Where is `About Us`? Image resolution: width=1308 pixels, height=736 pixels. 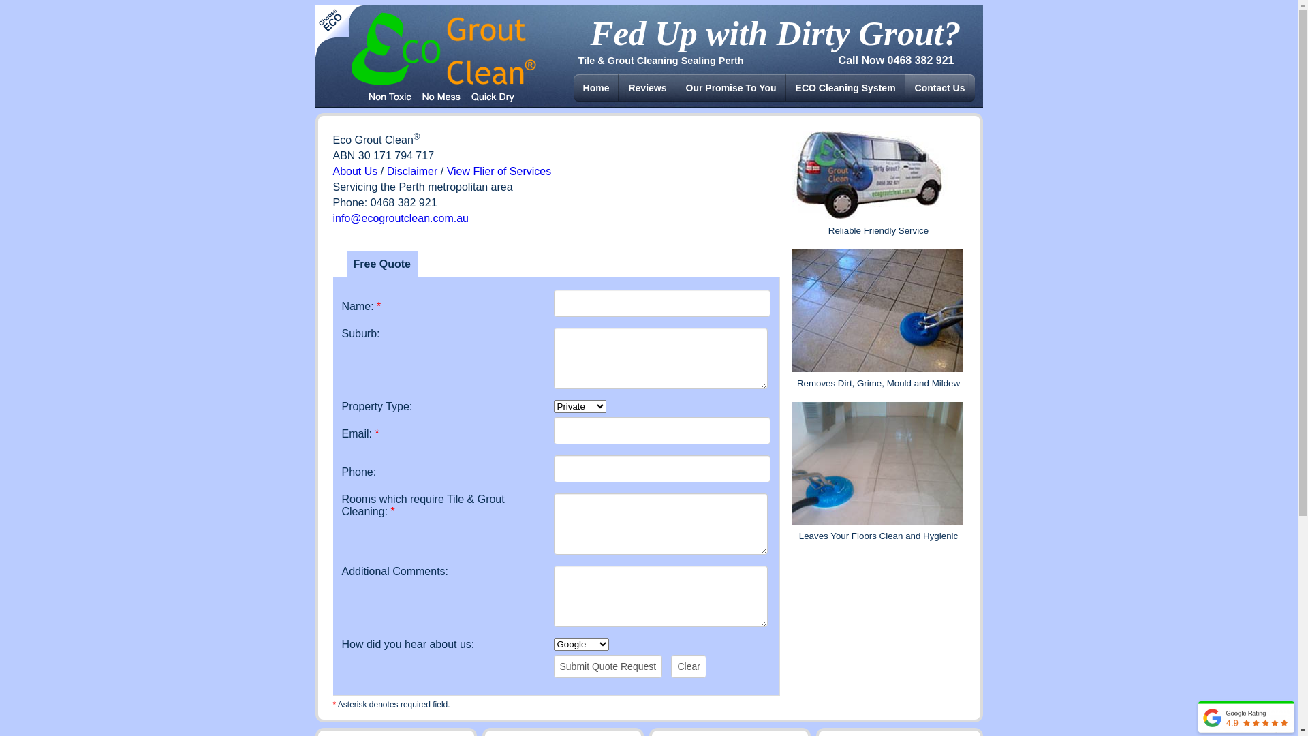
About Us is located at coordinates (355, 172).